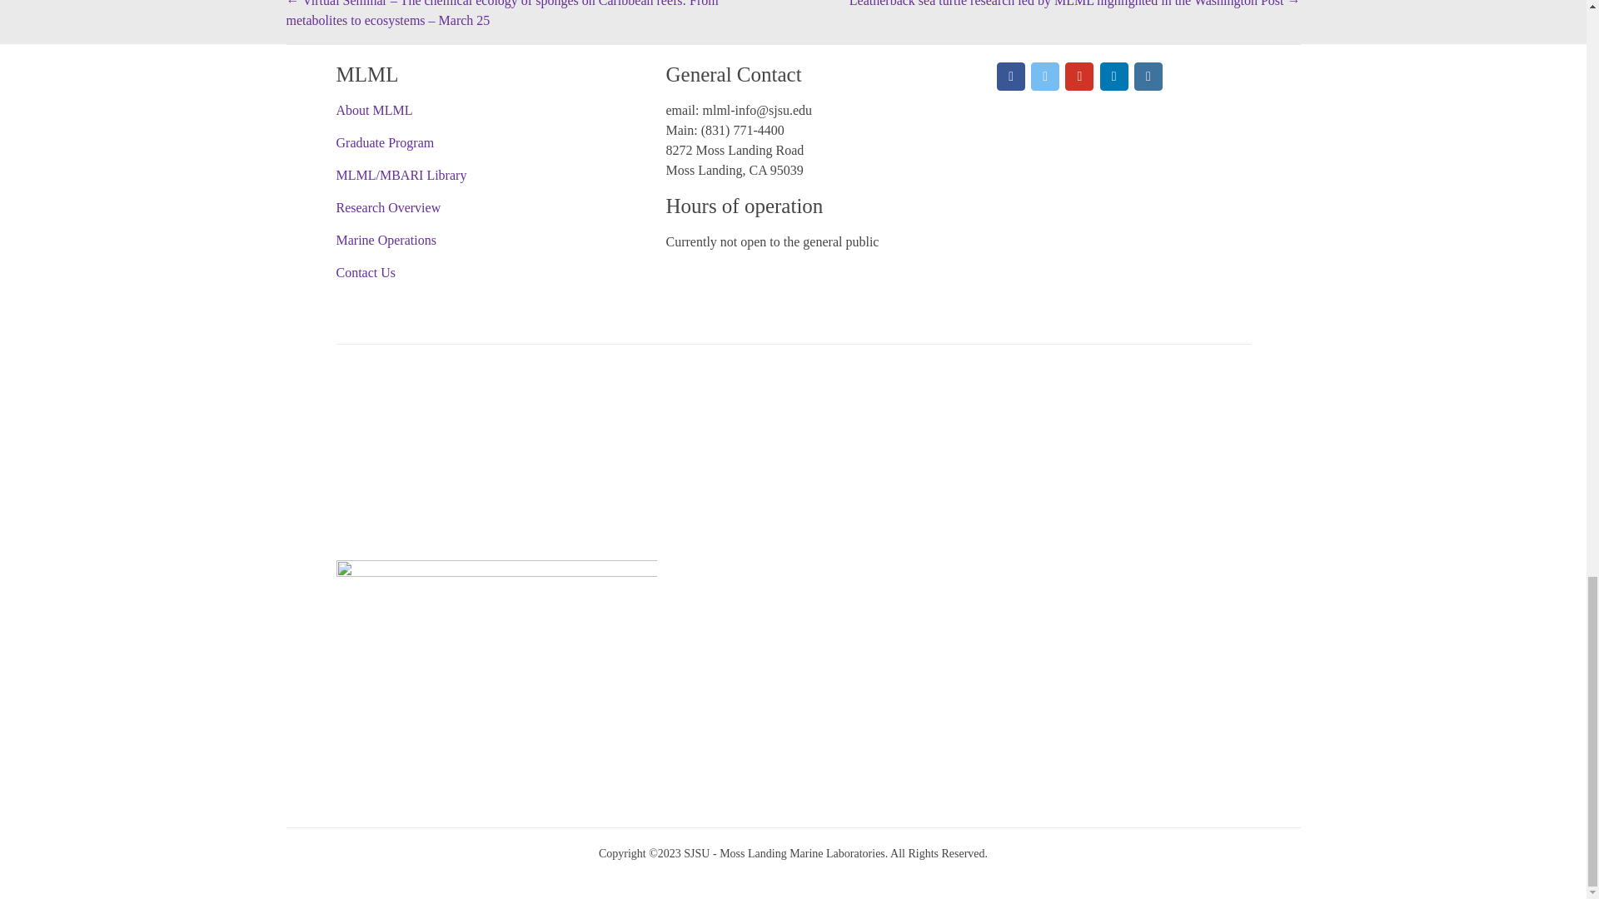  Describe the element at coordinates (1114, 77) in the screenshot. I see `Moss Landing Marine Laboratories on Linkedin` at that location.